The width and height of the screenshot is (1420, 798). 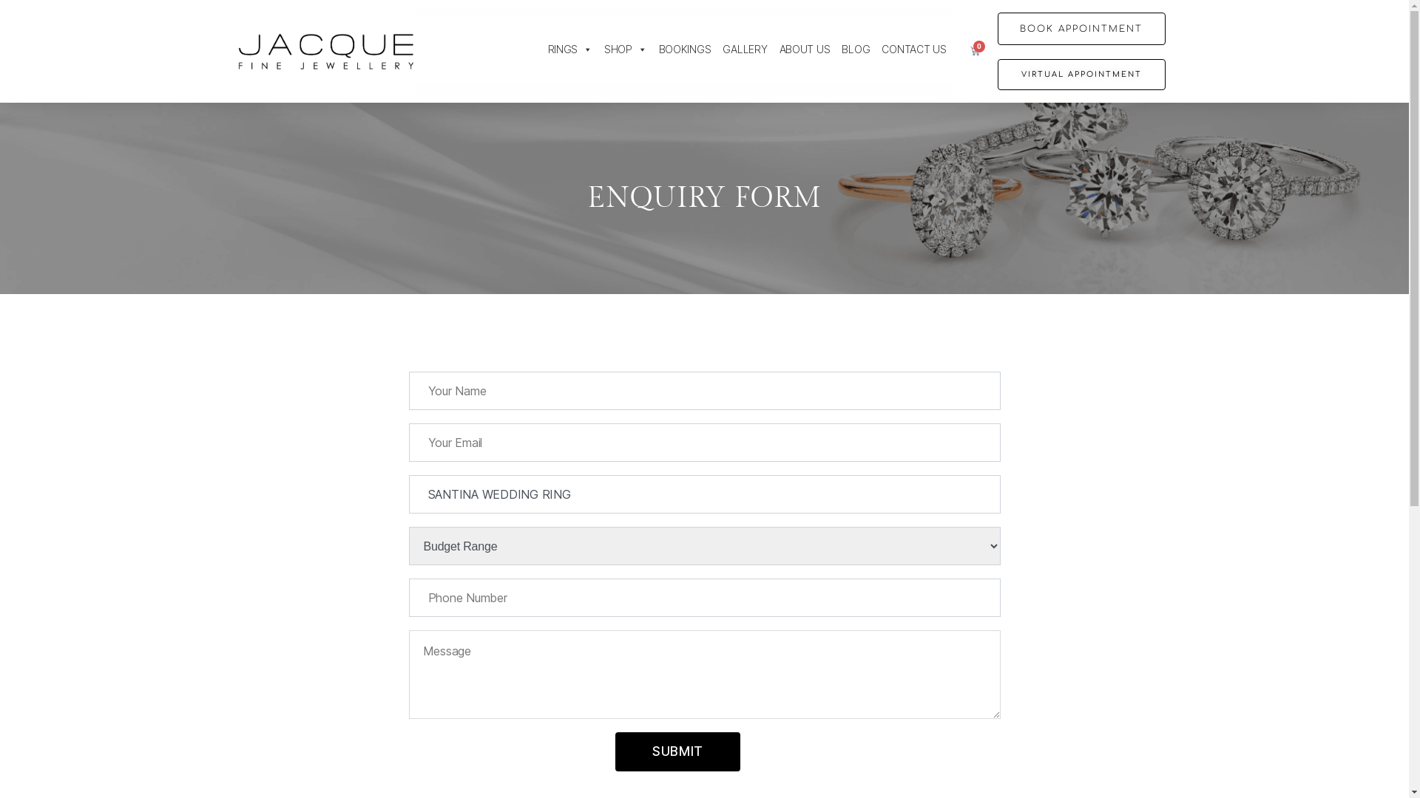 What do you see at coordinates (570, 50) in the screenshot?
I see `RINGS` at bounding box center [570, 50].